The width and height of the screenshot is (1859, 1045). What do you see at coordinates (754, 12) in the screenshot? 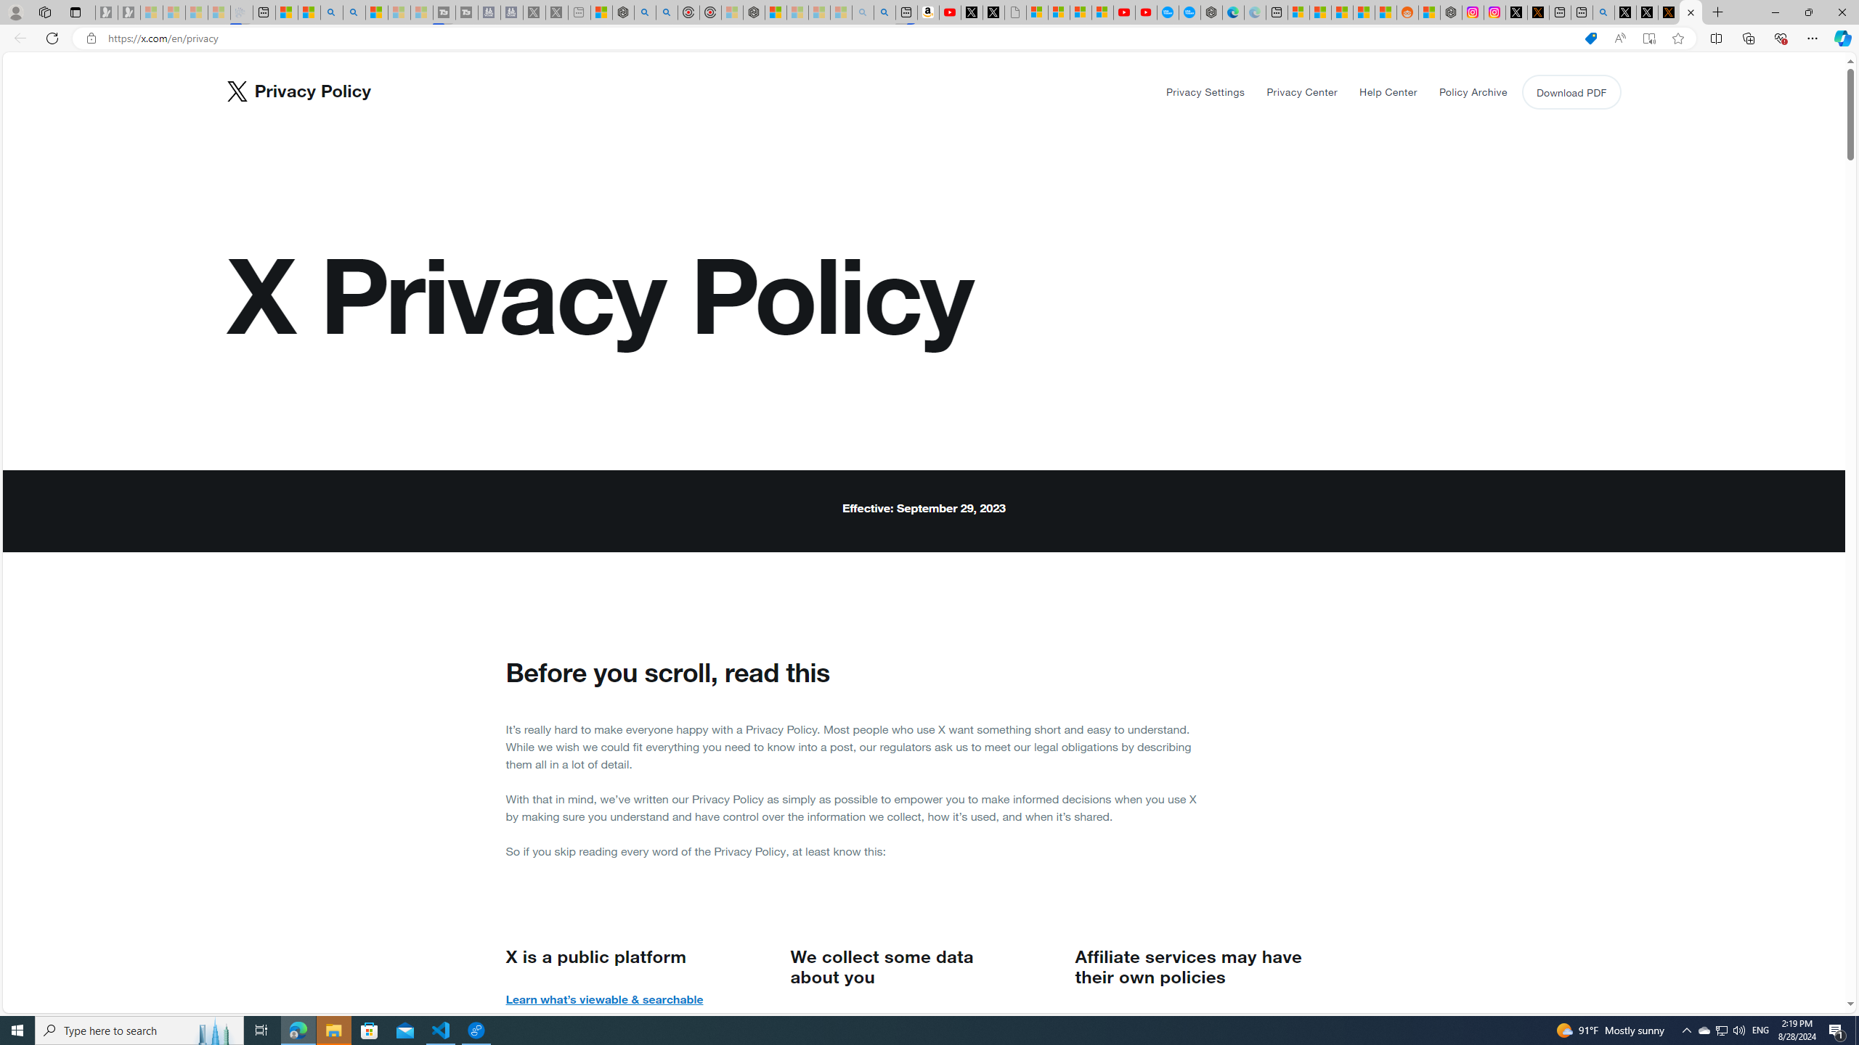
I see `Nordace - Nordace Siena Is Not An Ordinary Backpack` at bounding box center [754, 12].